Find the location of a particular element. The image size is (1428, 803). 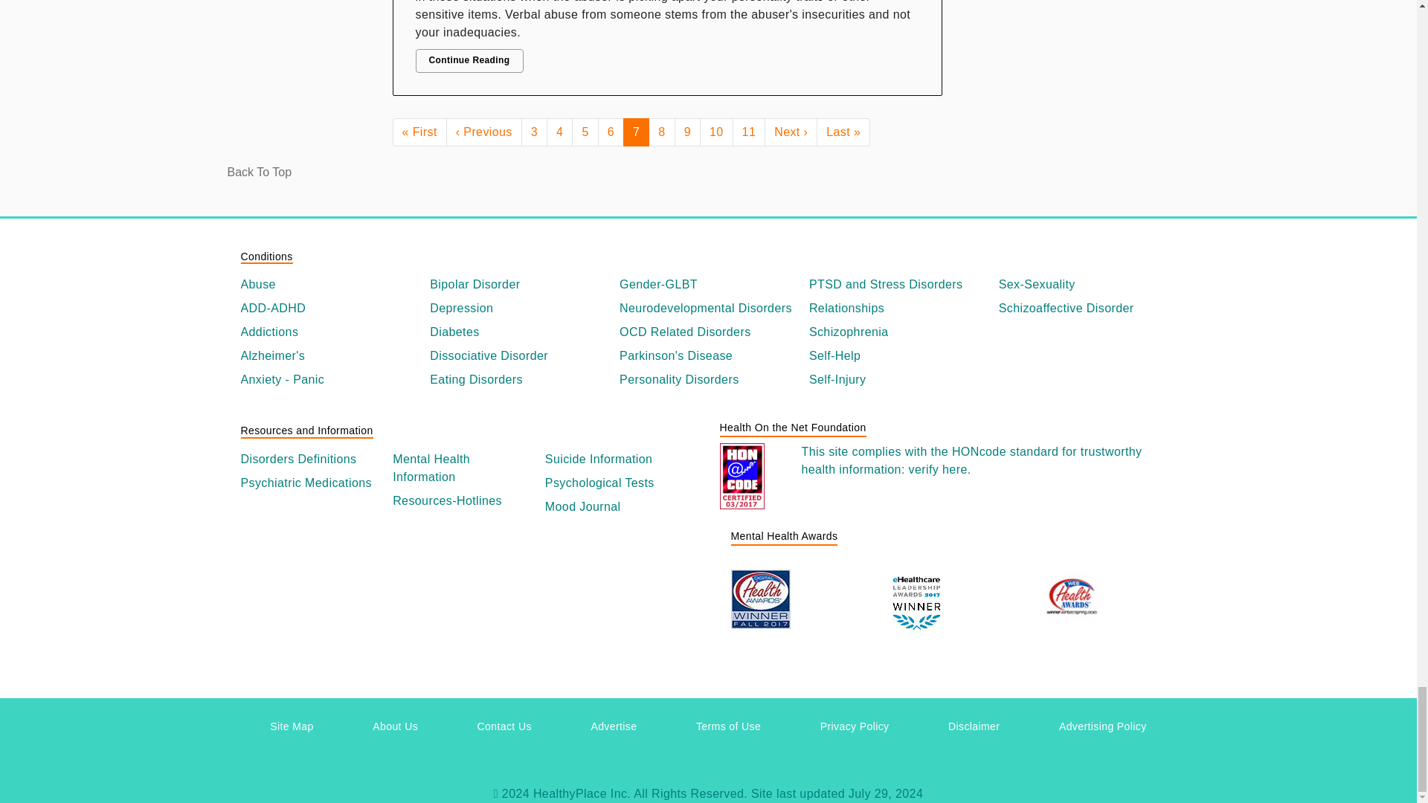

Go to page 9 is located at coordinates (687, 132).